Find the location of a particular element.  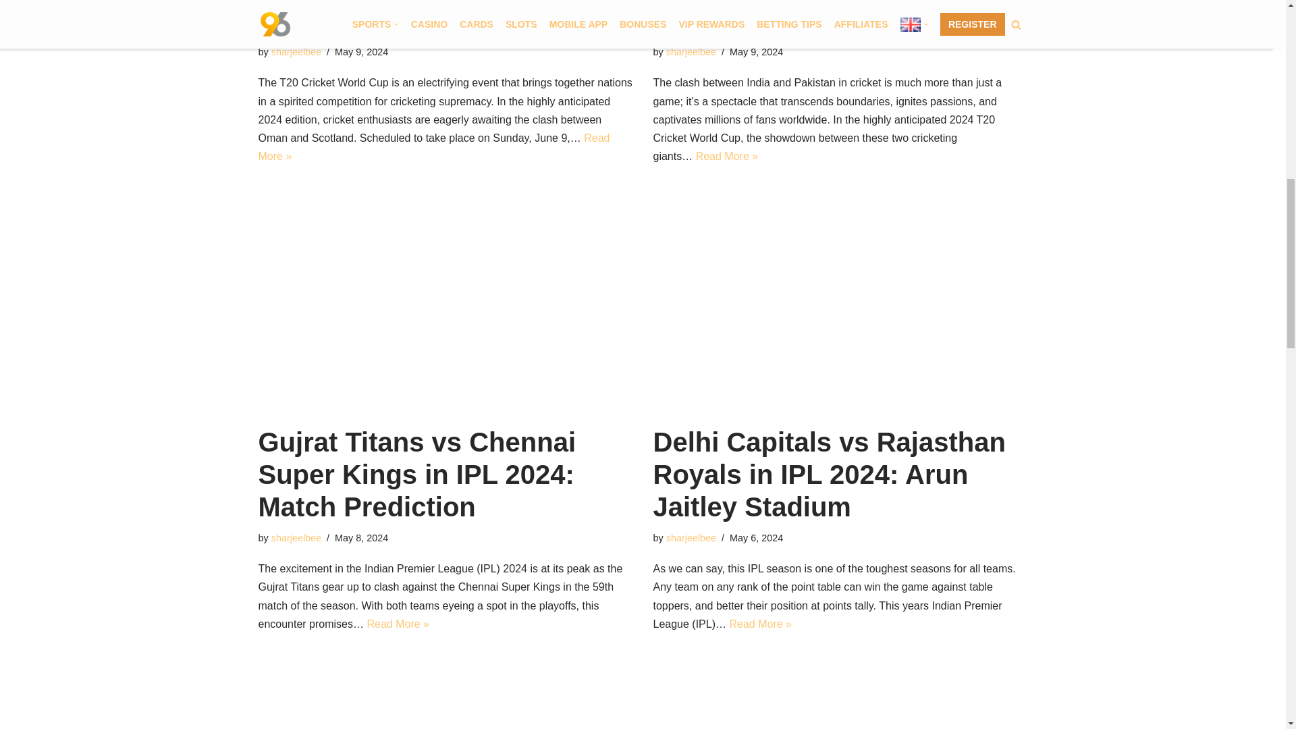

Posts by sharjeelbee is located at coordinates (691, 537).